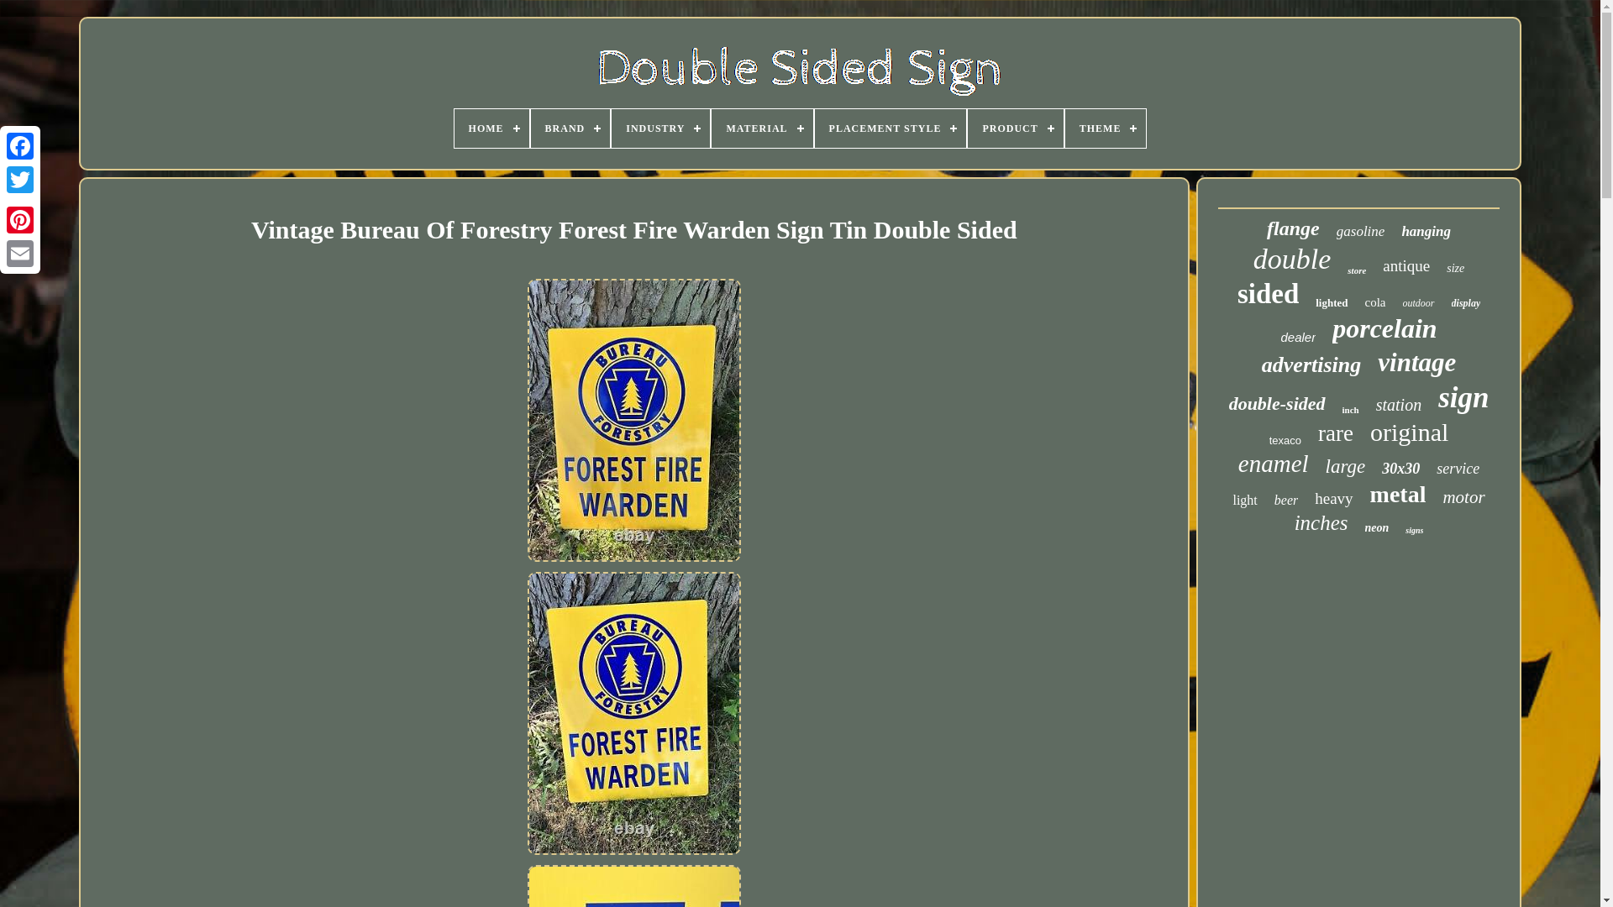 The width and height of the screenshot is (1613, 907). What do you see at coordinates (570, 128) in the screenshot?
I see `BRAND` at bounding box center [570, 128].